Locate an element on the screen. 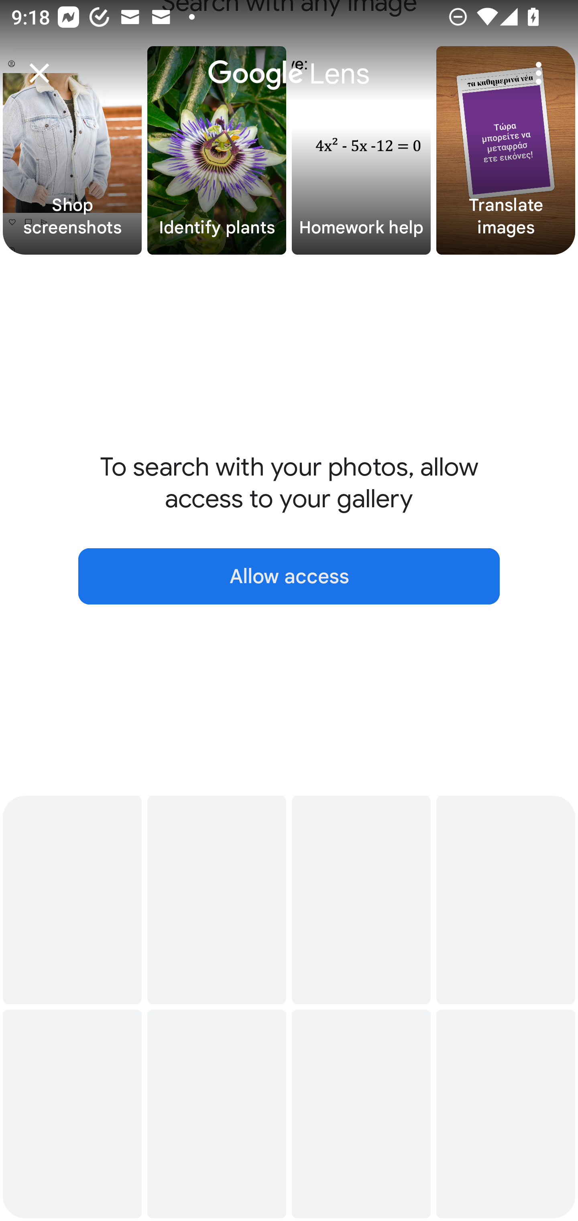 This screenshot has width=578, height=1221. More options is located at coordinates (539, 73).